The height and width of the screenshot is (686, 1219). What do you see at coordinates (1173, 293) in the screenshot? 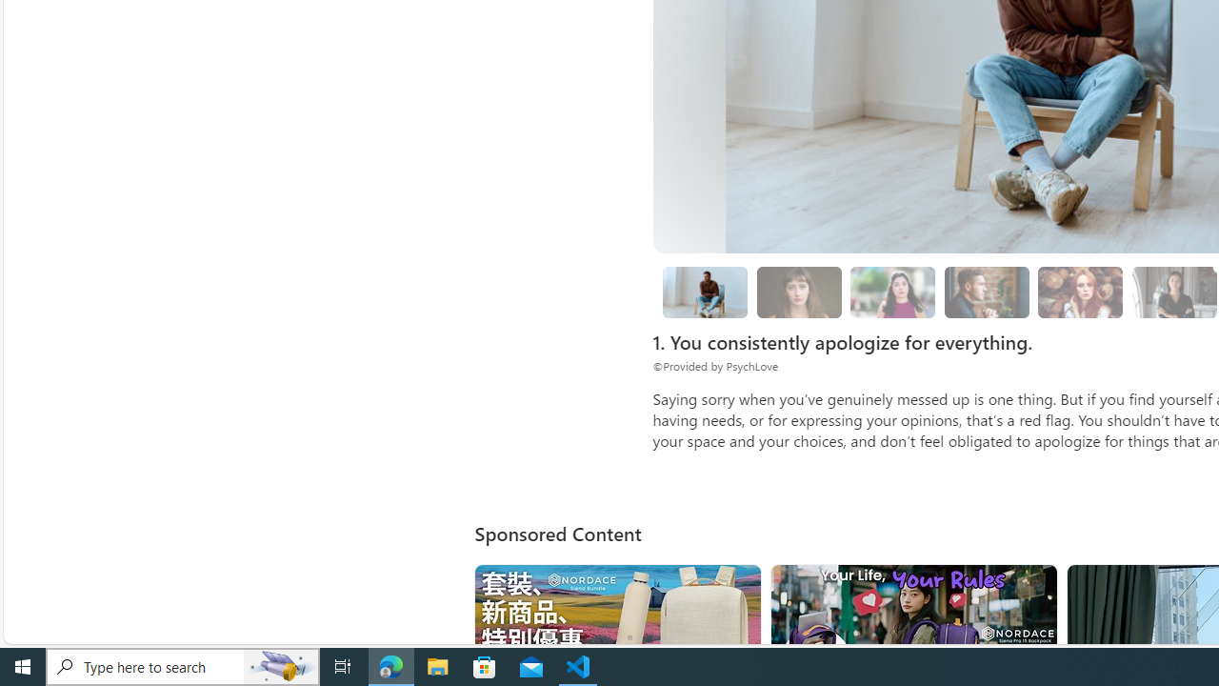
I see `8. Surround yourself with solution-oriented people.` at bounding box center [1173, 293].